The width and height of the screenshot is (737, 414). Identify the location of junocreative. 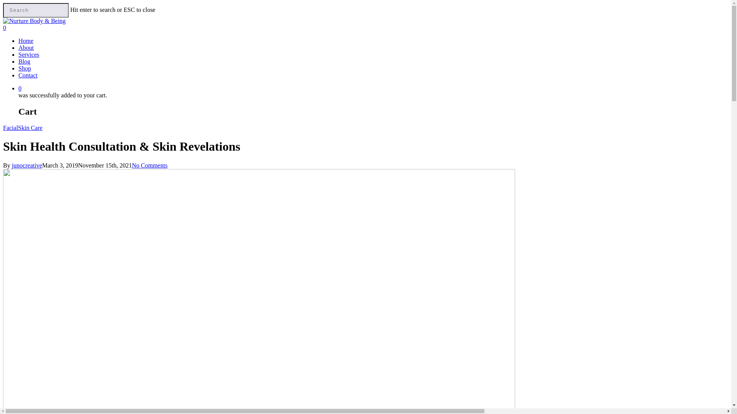
(27, 166).